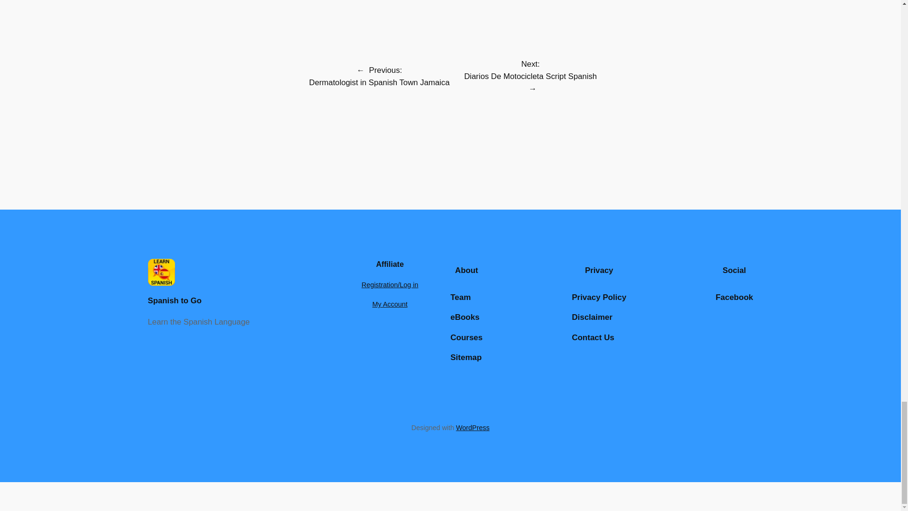 The width and height of the screenshot is (908, 511). Describe the element at coordinates (464, 317) in the screenshot. I see `eBooks` at that location.